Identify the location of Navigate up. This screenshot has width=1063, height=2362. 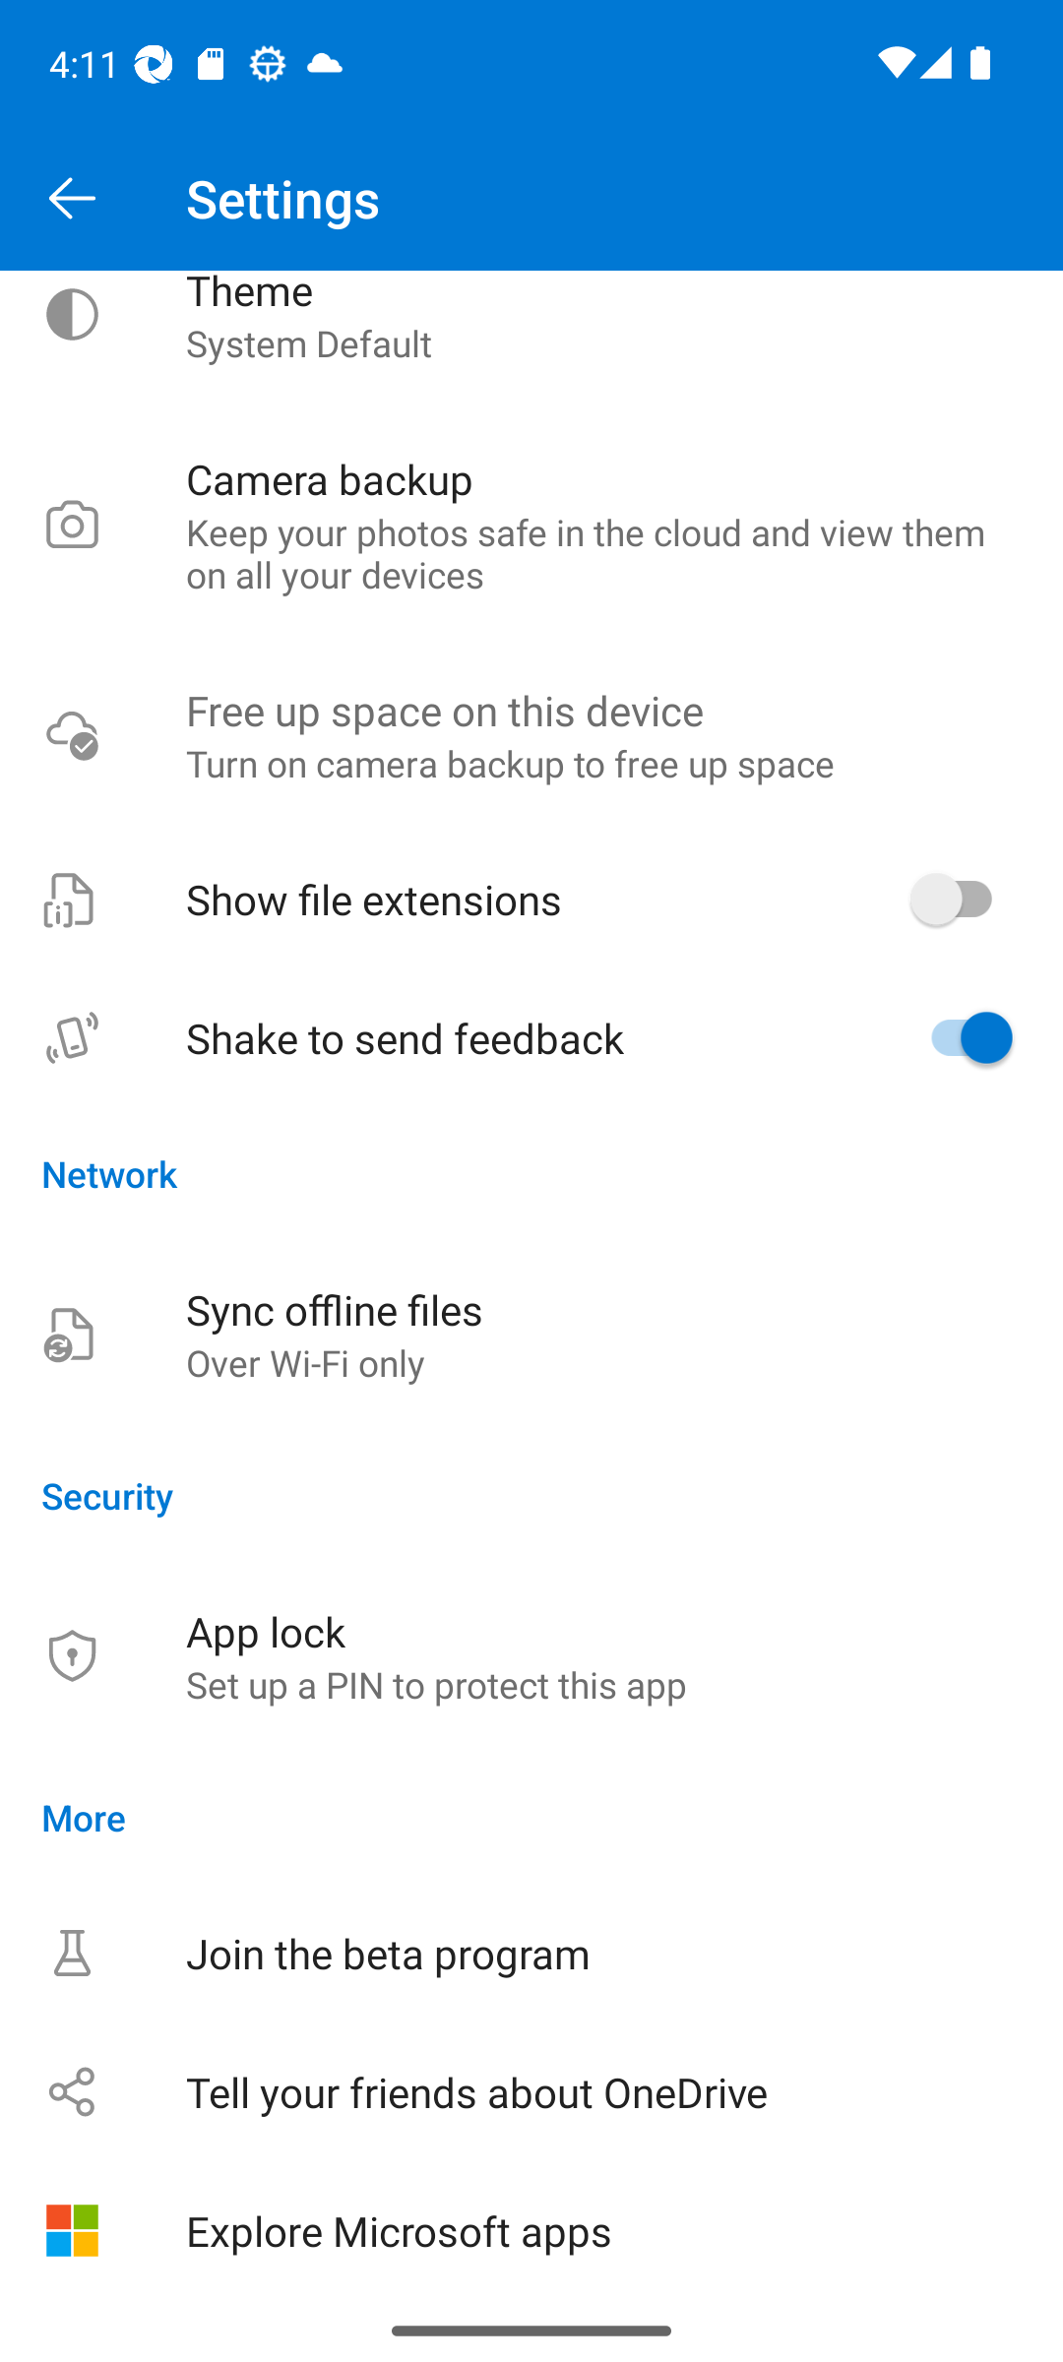
(72, 199).